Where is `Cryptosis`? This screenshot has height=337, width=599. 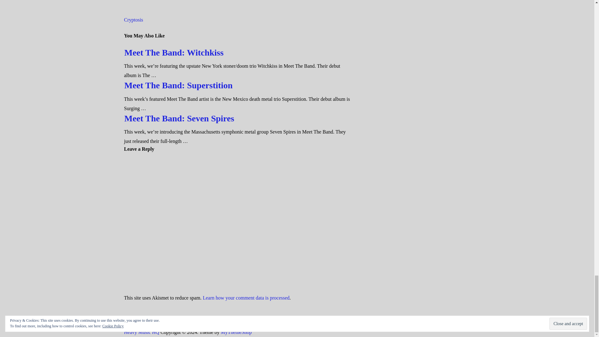 Cryptosis is located at coordinates (134, 20).